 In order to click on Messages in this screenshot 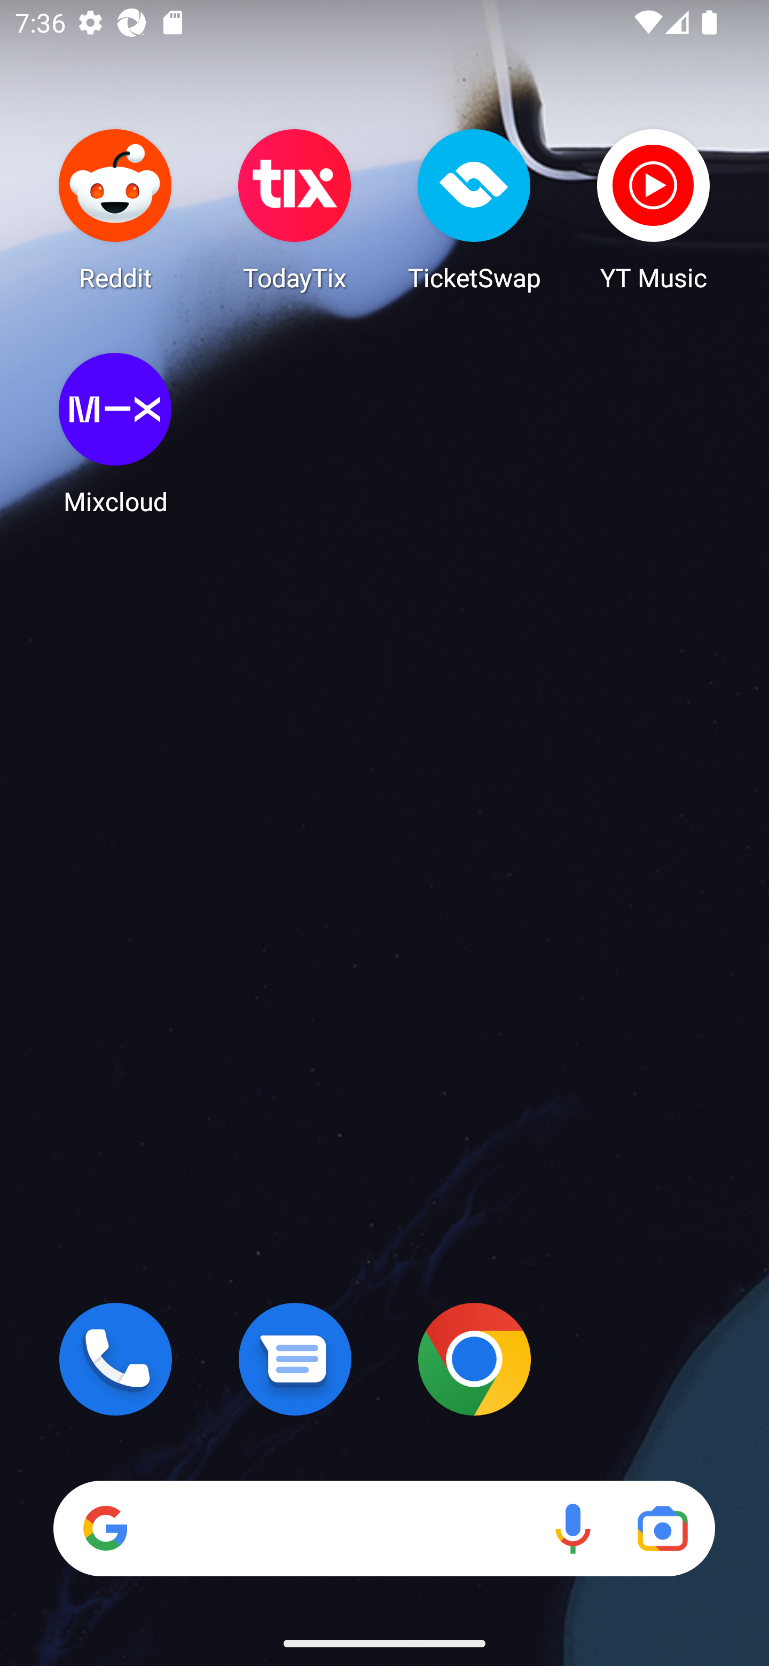, I will do `click(295, 1359)`.